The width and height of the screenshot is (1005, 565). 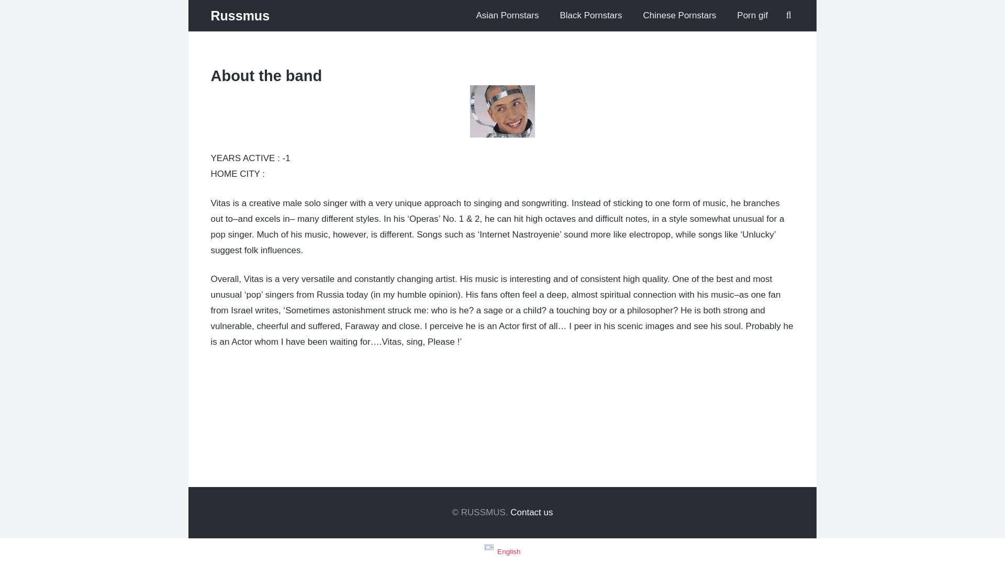 What do you see at coordinates (240, 16) in the screenshot?
I see `Russmus` at bounding box center [240, 16].